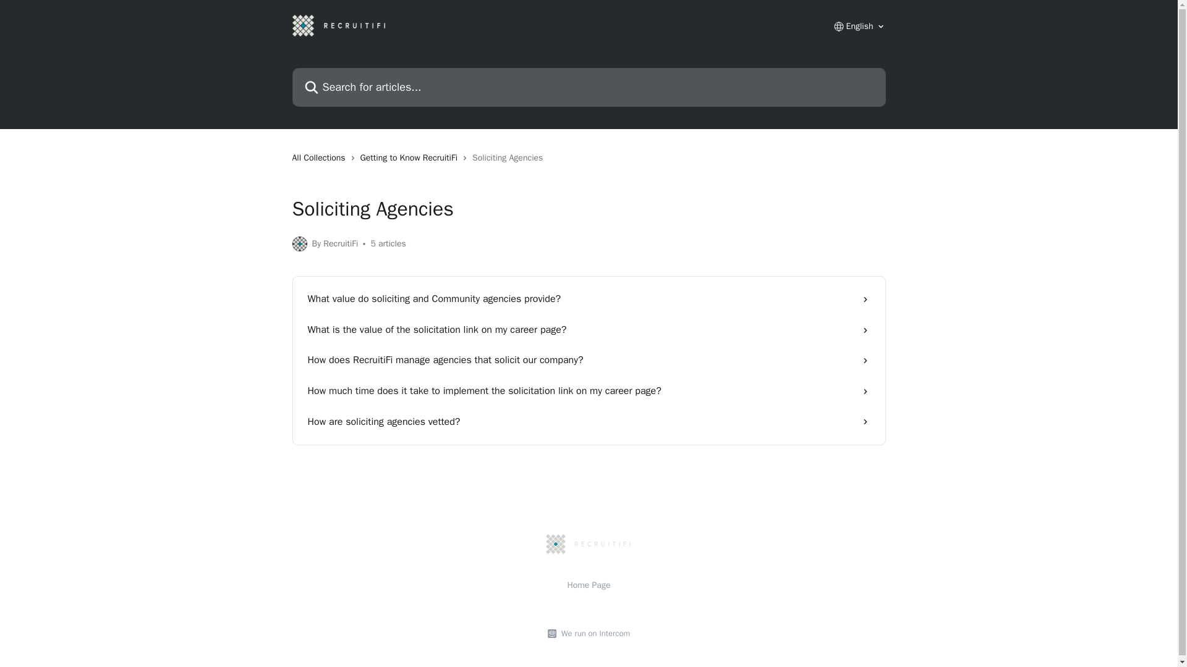 This screenshot has width=1187, height=667. What do you see at coordinates (589, 299) in the screenshot?
I see `What value do soliciting and Community agencies provide?` at bounding box center [589, 299].